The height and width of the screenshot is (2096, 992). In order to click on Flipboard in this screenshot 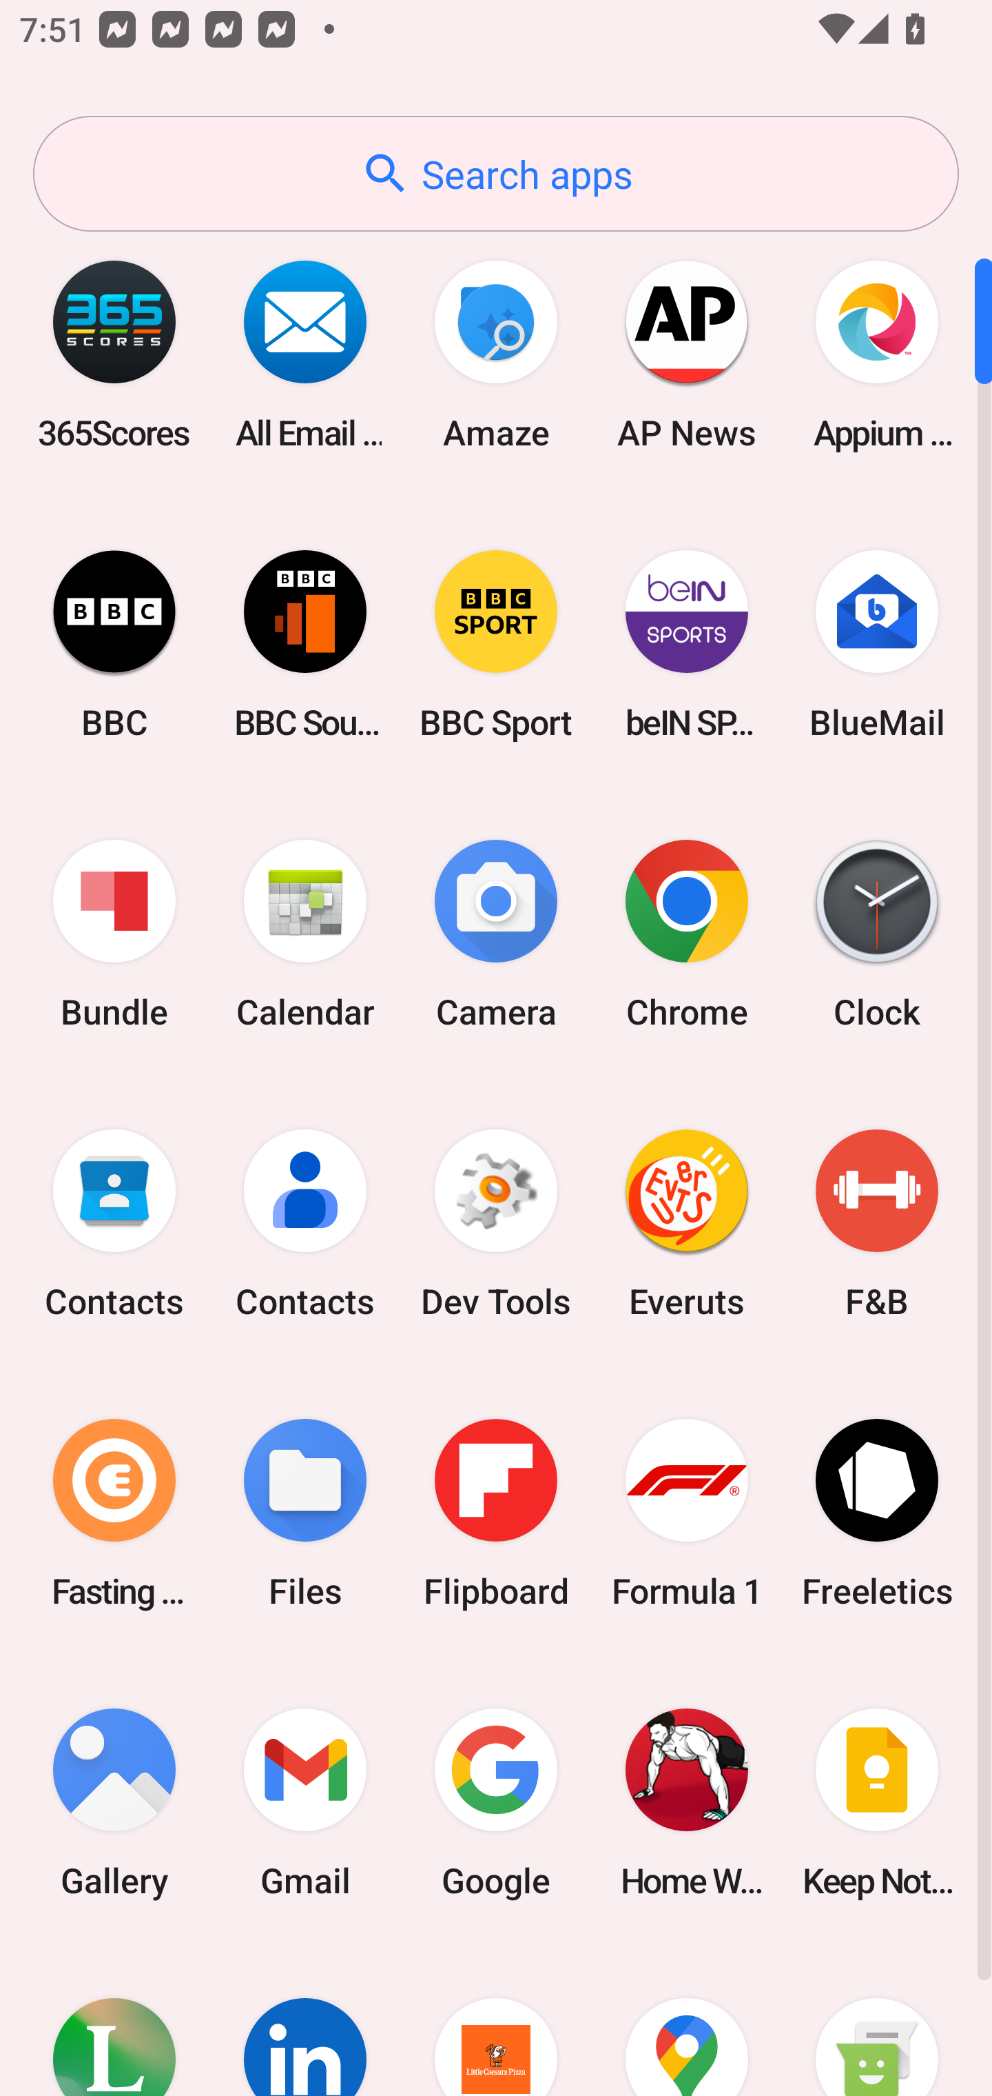, I will do `click(496, 1513)`.